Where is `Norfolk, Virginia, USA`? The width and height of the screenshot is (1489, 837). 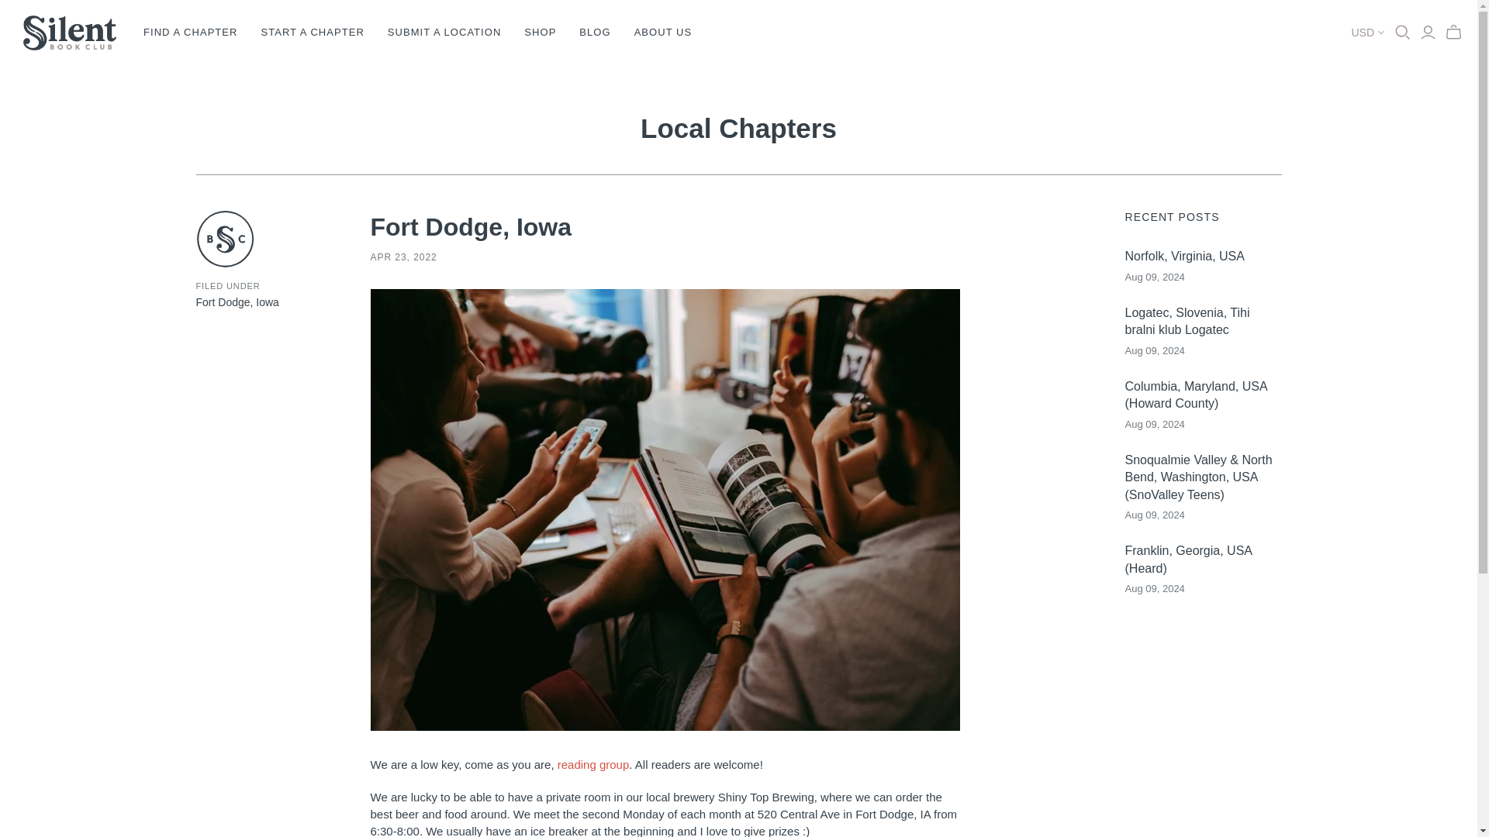
Norfolk, Virginia, USA is located at coordinates (1202, 256).